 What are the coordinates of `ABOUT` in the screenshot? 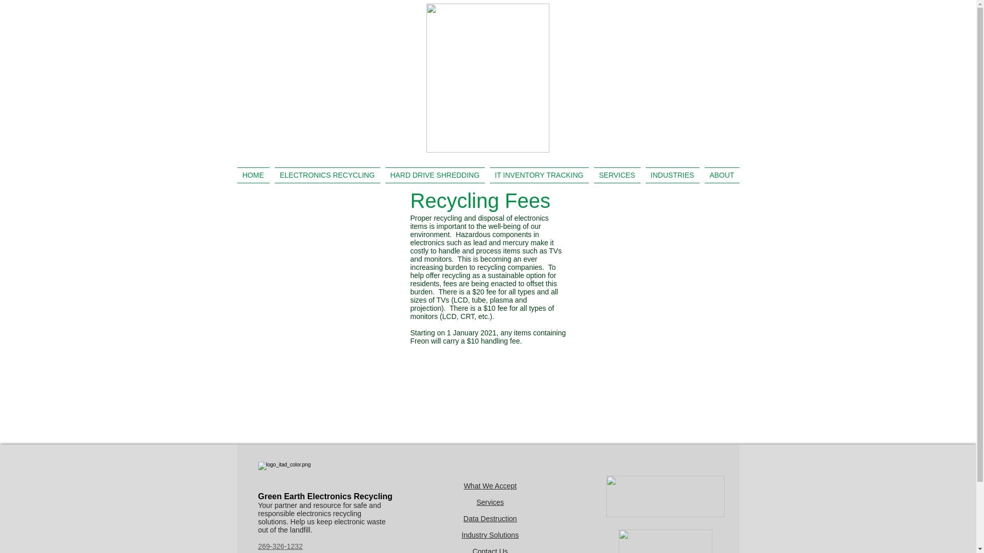 It's located at (721, 175).